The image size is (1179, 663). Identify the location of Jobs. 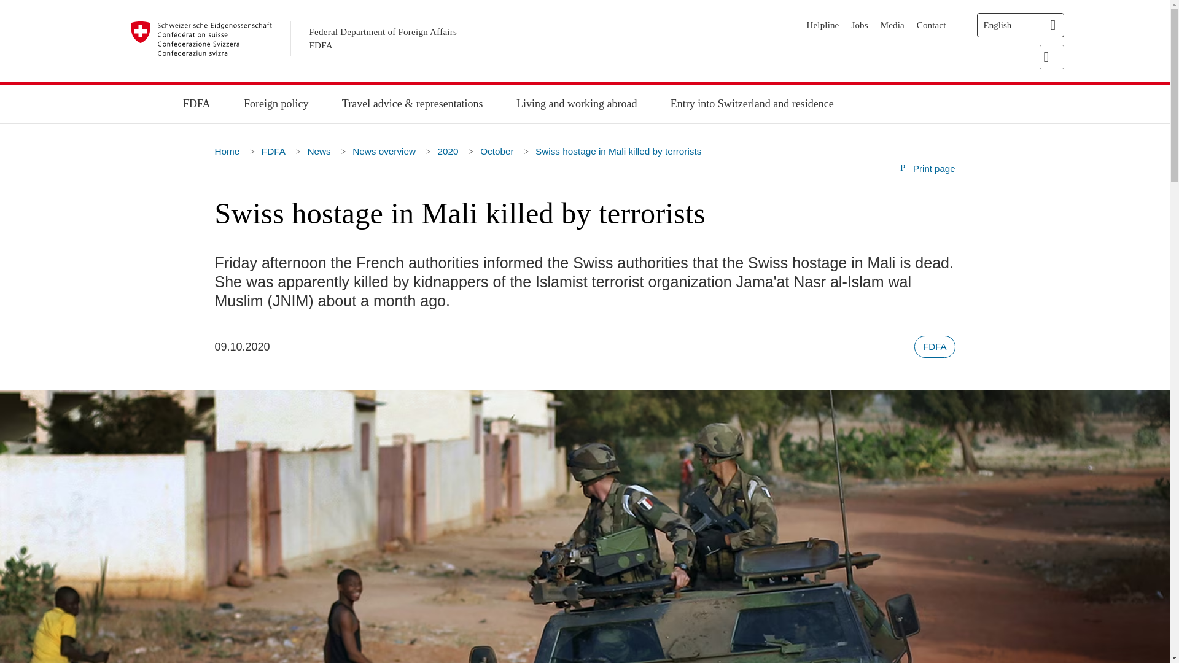
(860, 25).